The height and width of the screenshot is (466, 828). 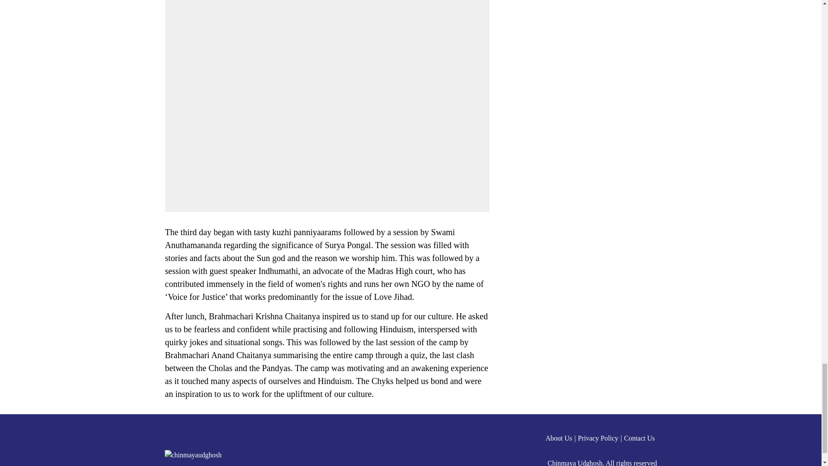 I want to click on Privacy Policy, so click(x=601, y=438).